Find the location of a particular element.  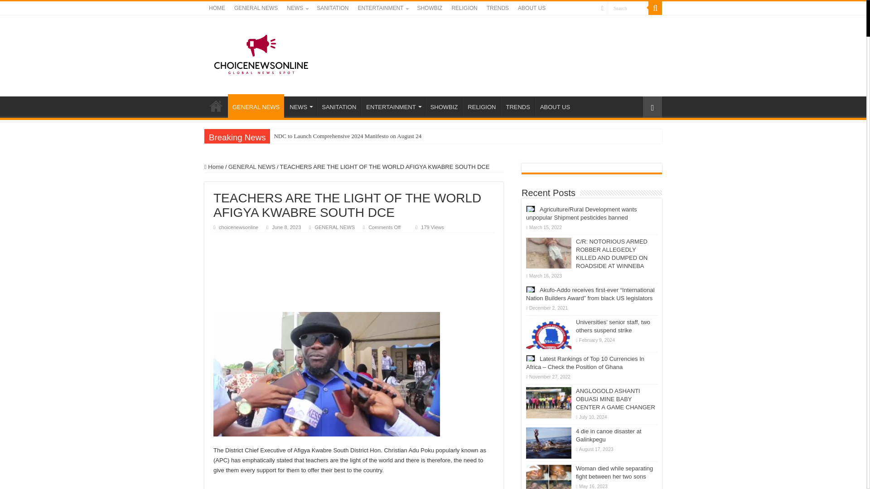

Choicenewsonline is located at coordinates (261, 54).